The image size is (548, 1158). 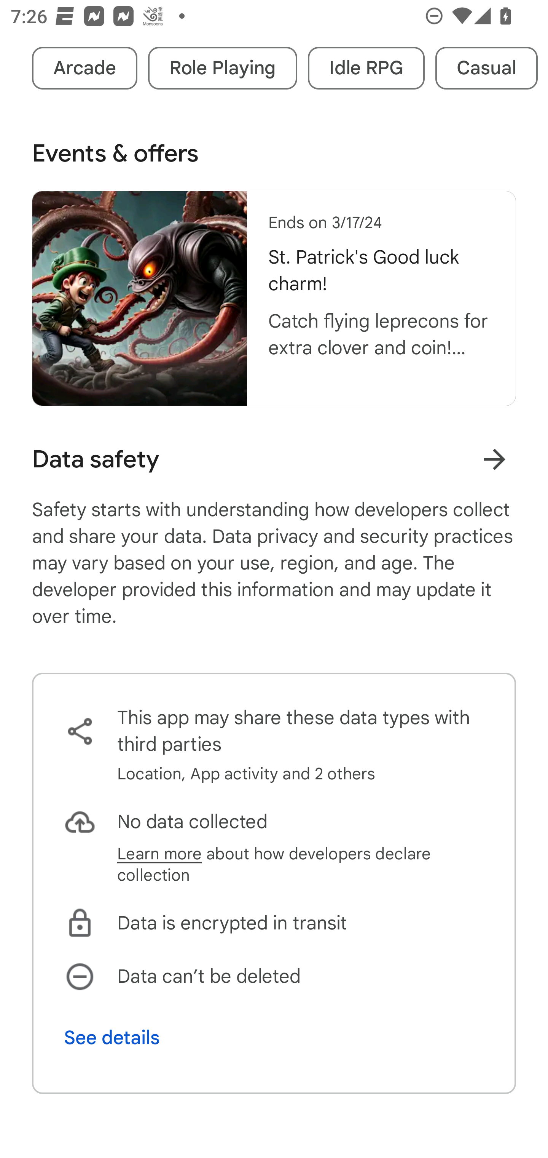 What do you see at coordinates (366, 68) in the screenshot?
I see `Idle RPG tag` at bounding box center [366, 68].